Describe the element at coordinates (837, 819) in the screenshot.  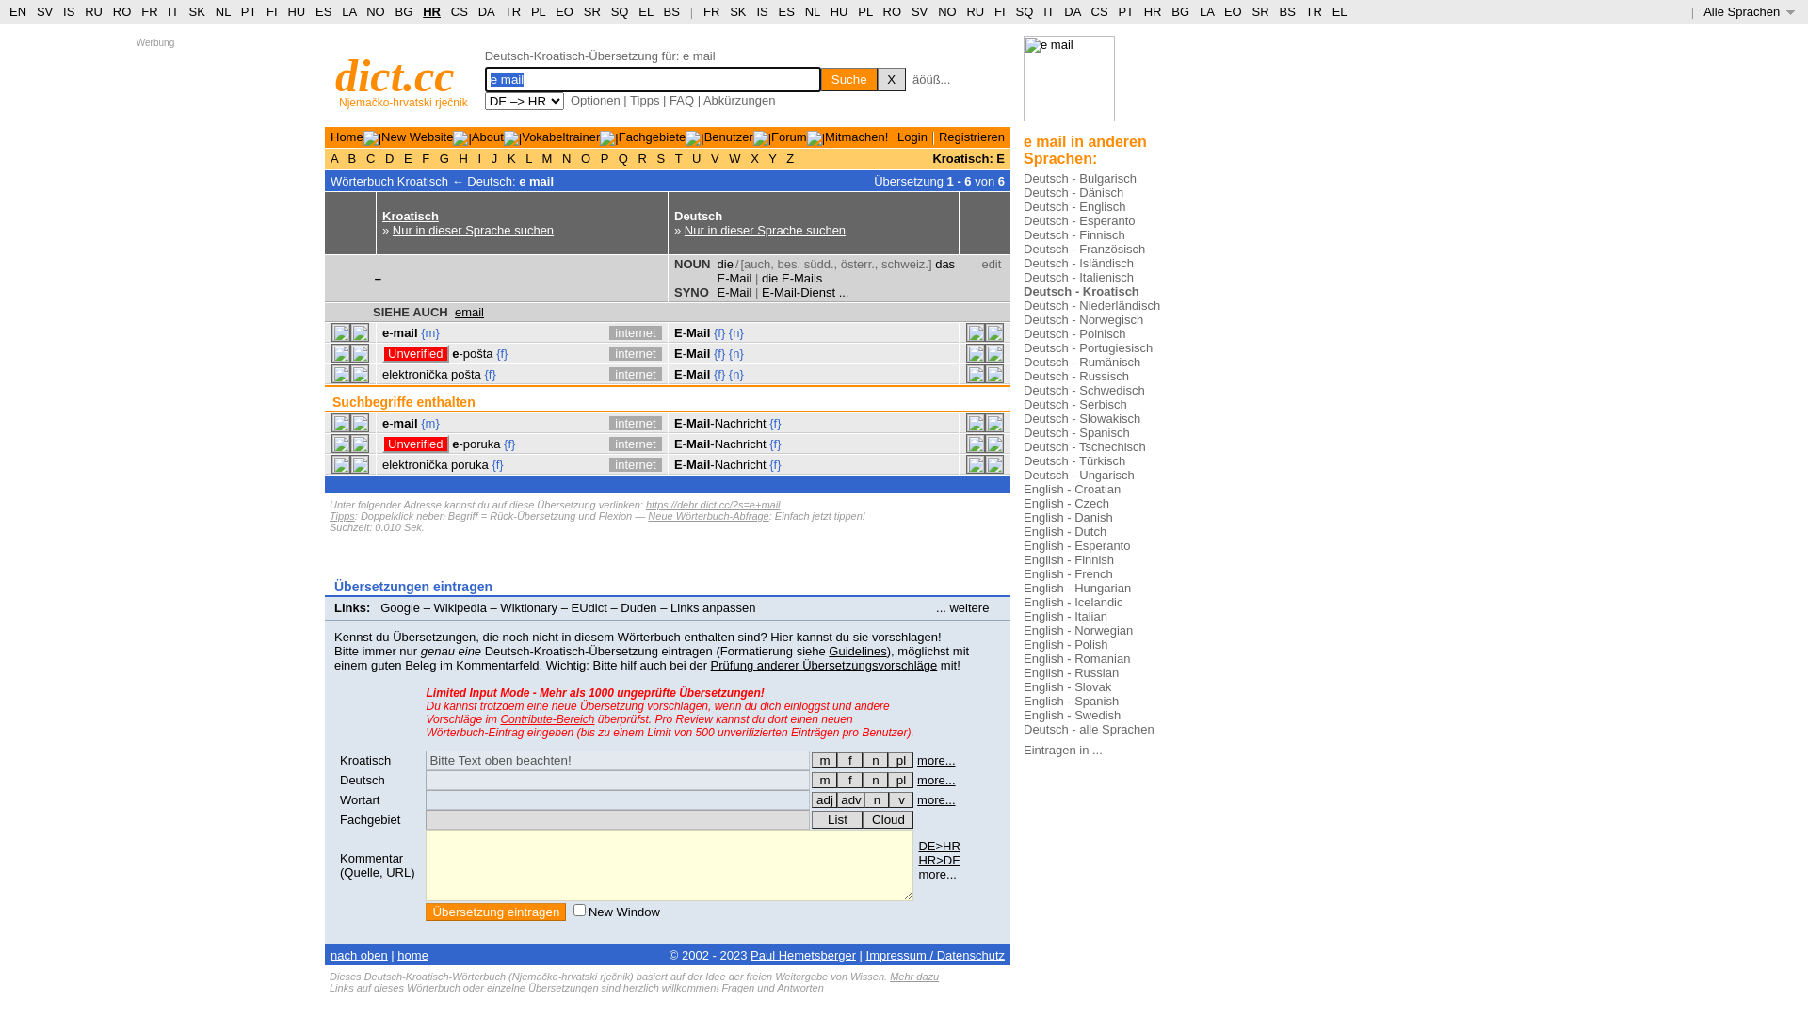
I see `List` at that location.